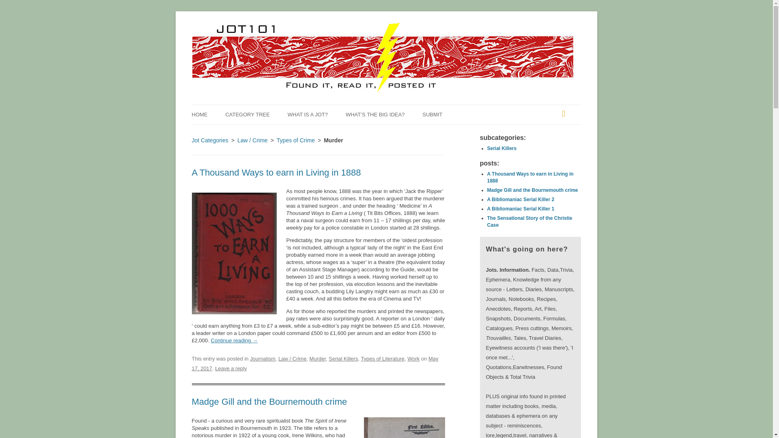 This screenshot has width=779, height=438. What do you see at coordinates (269, 401) in the screenshot?
I see `Madge Gill and the Bournemouth crime` at bounding box center [269, 401].